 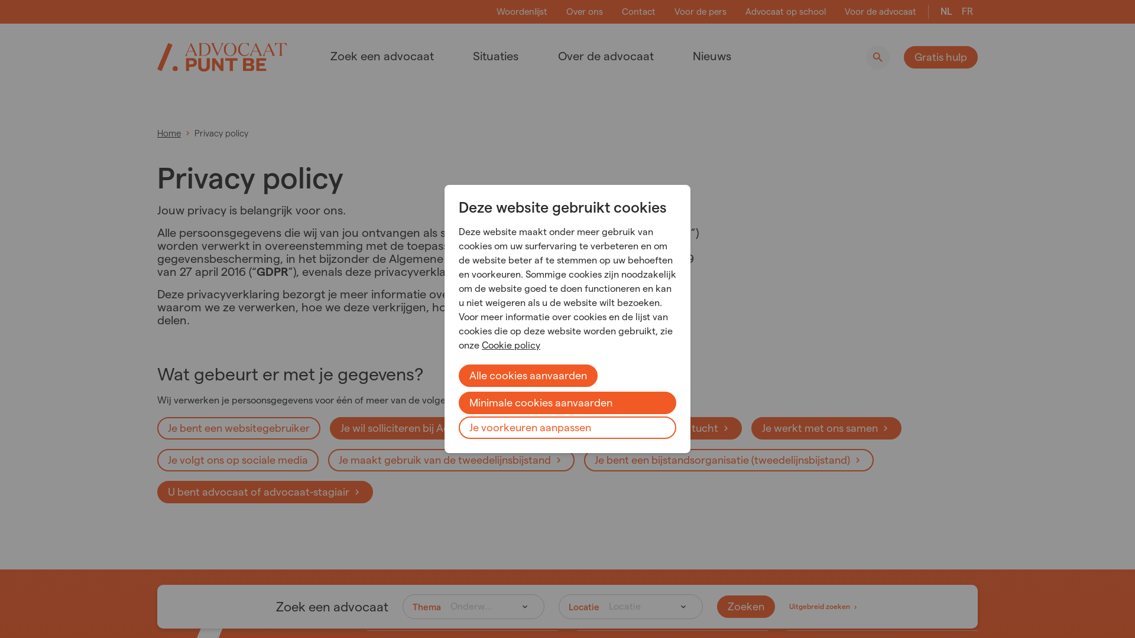 What do you see at coordinates (701, 12) in the screenshot?
I see `Voor de pers` at bounding box center [701, 12].